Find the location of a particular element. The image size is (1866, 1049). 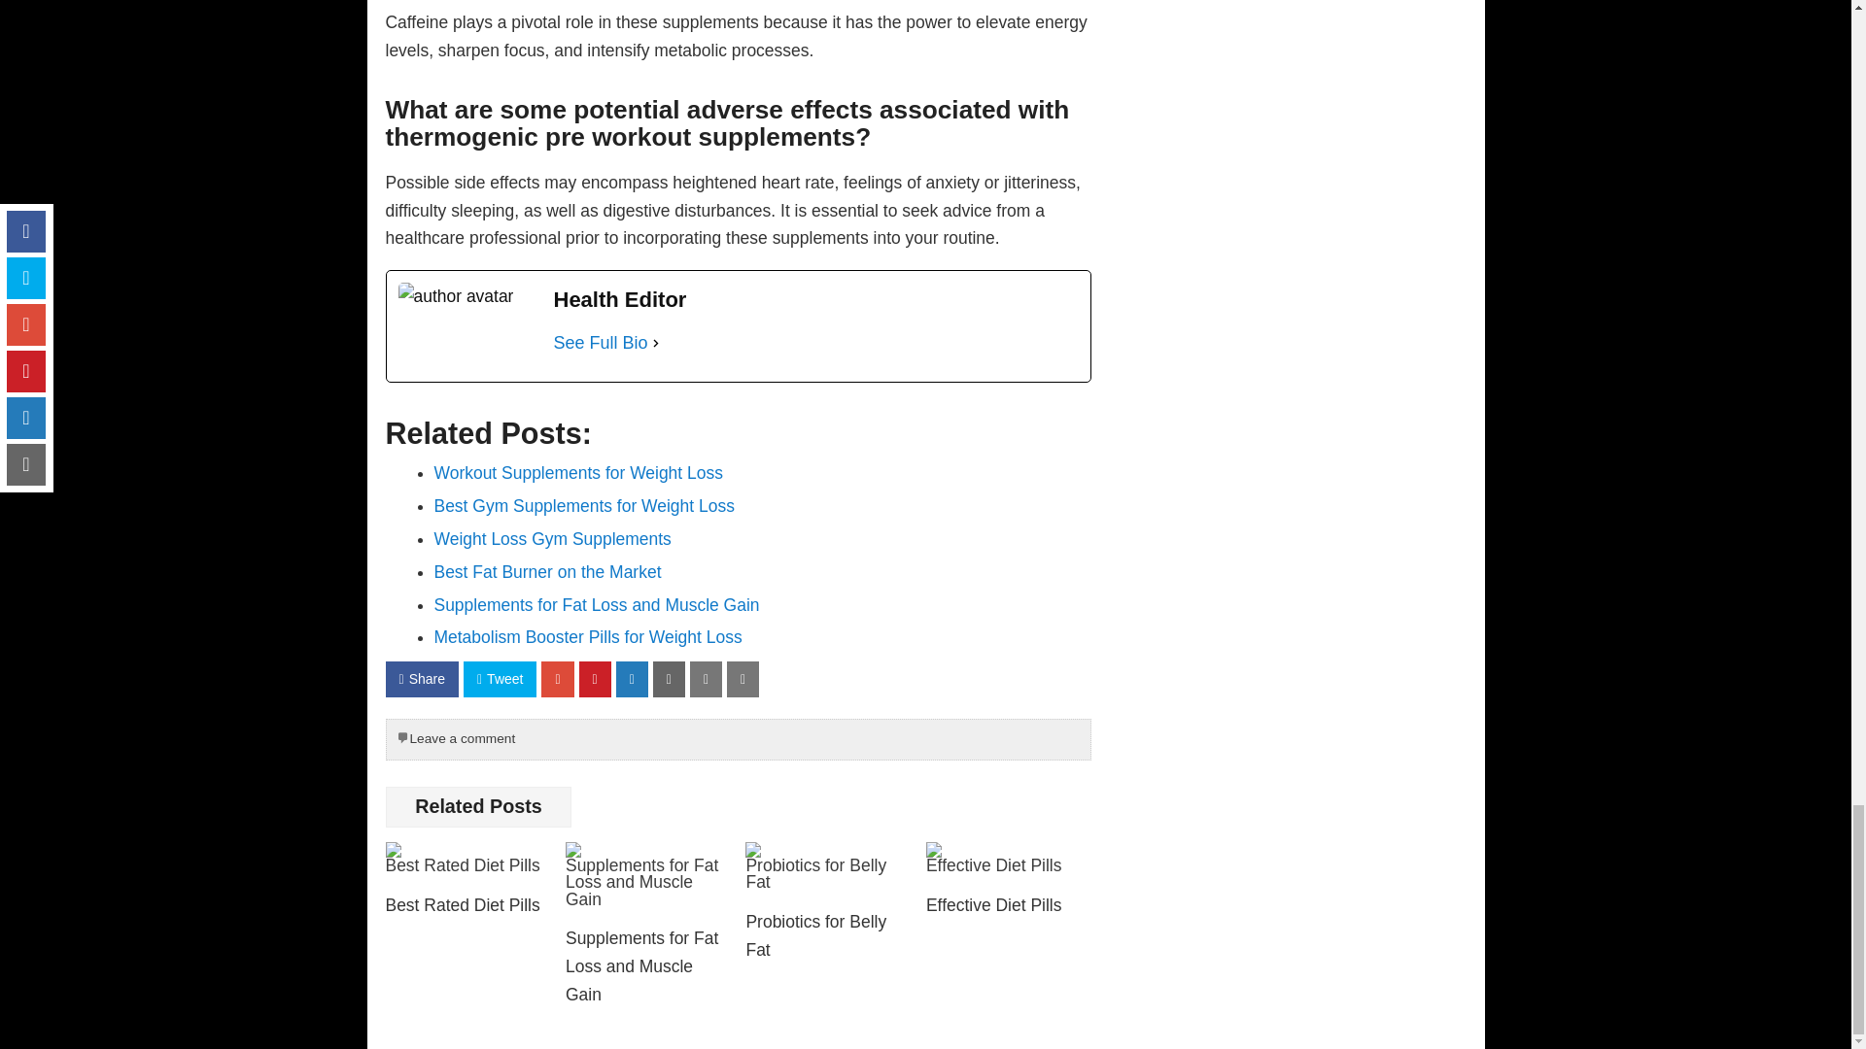

Share On Google Plus is located at coordinates (556, 680).